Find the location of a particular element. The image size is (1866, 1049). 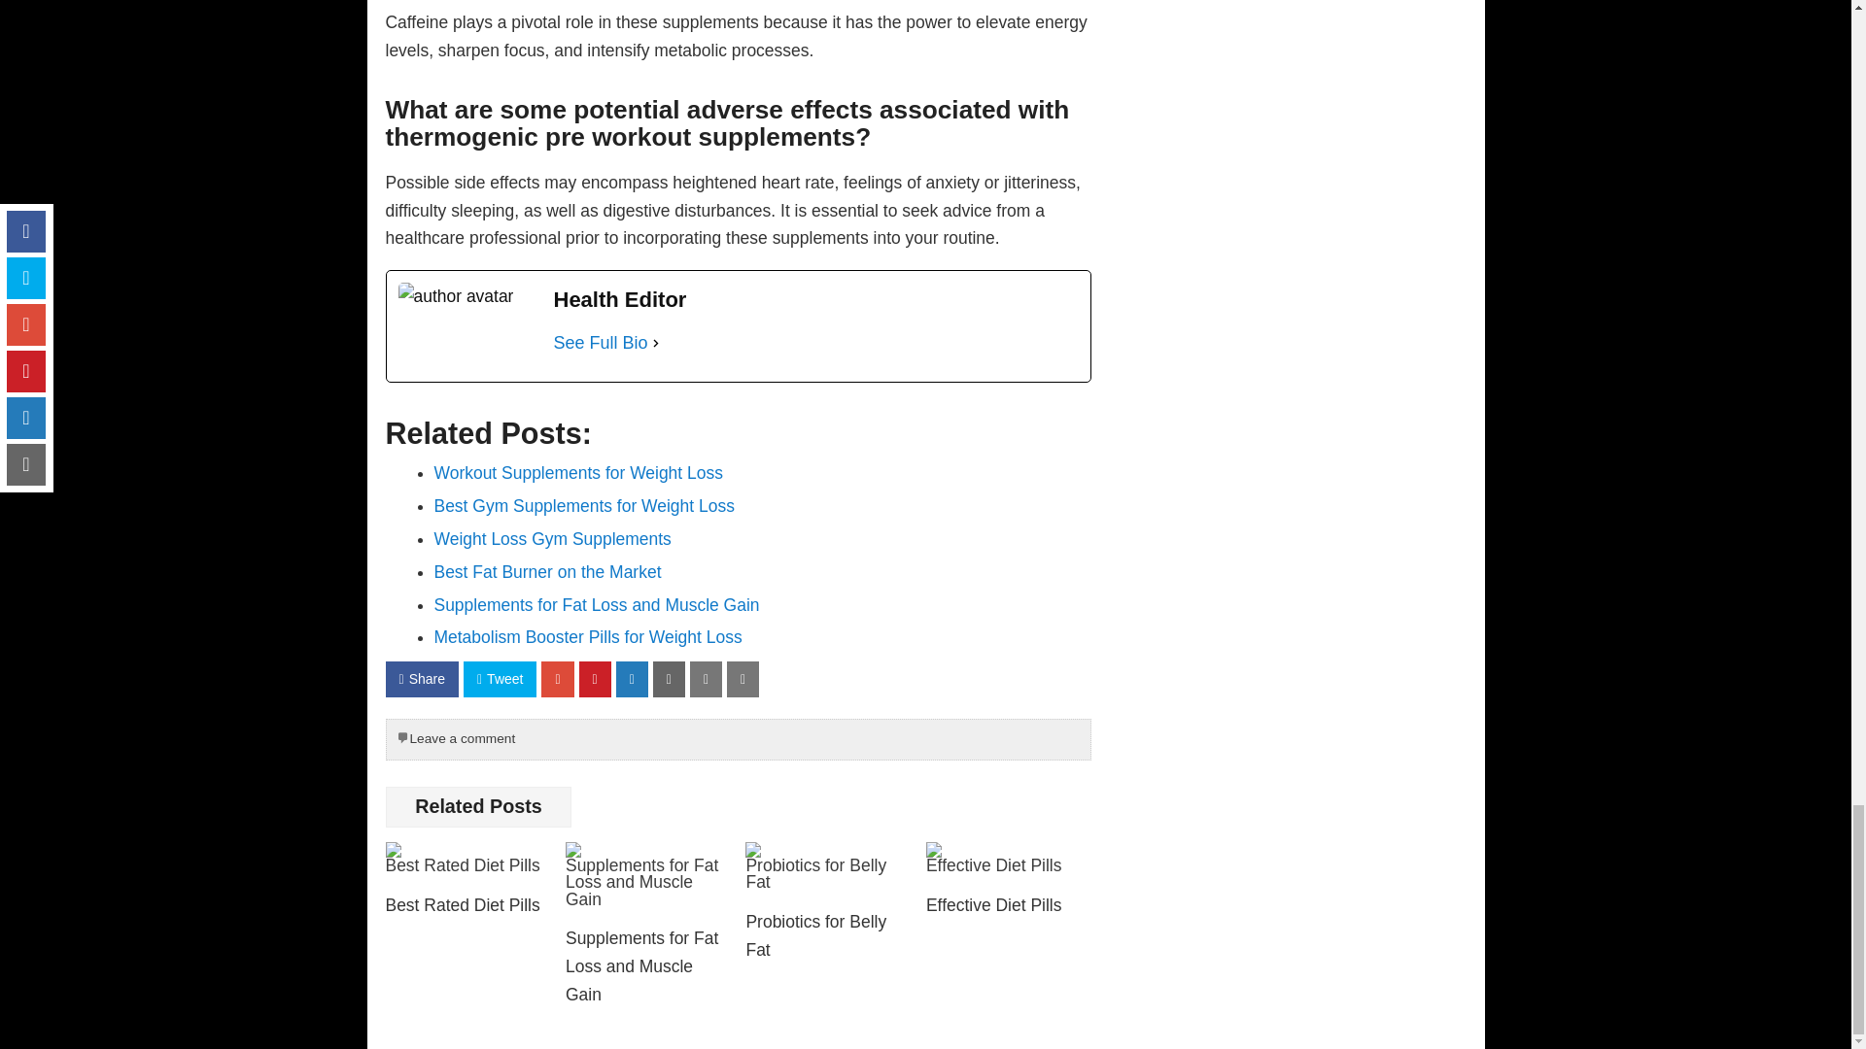

Share On Google Plus is located at coordinates (556, 680).